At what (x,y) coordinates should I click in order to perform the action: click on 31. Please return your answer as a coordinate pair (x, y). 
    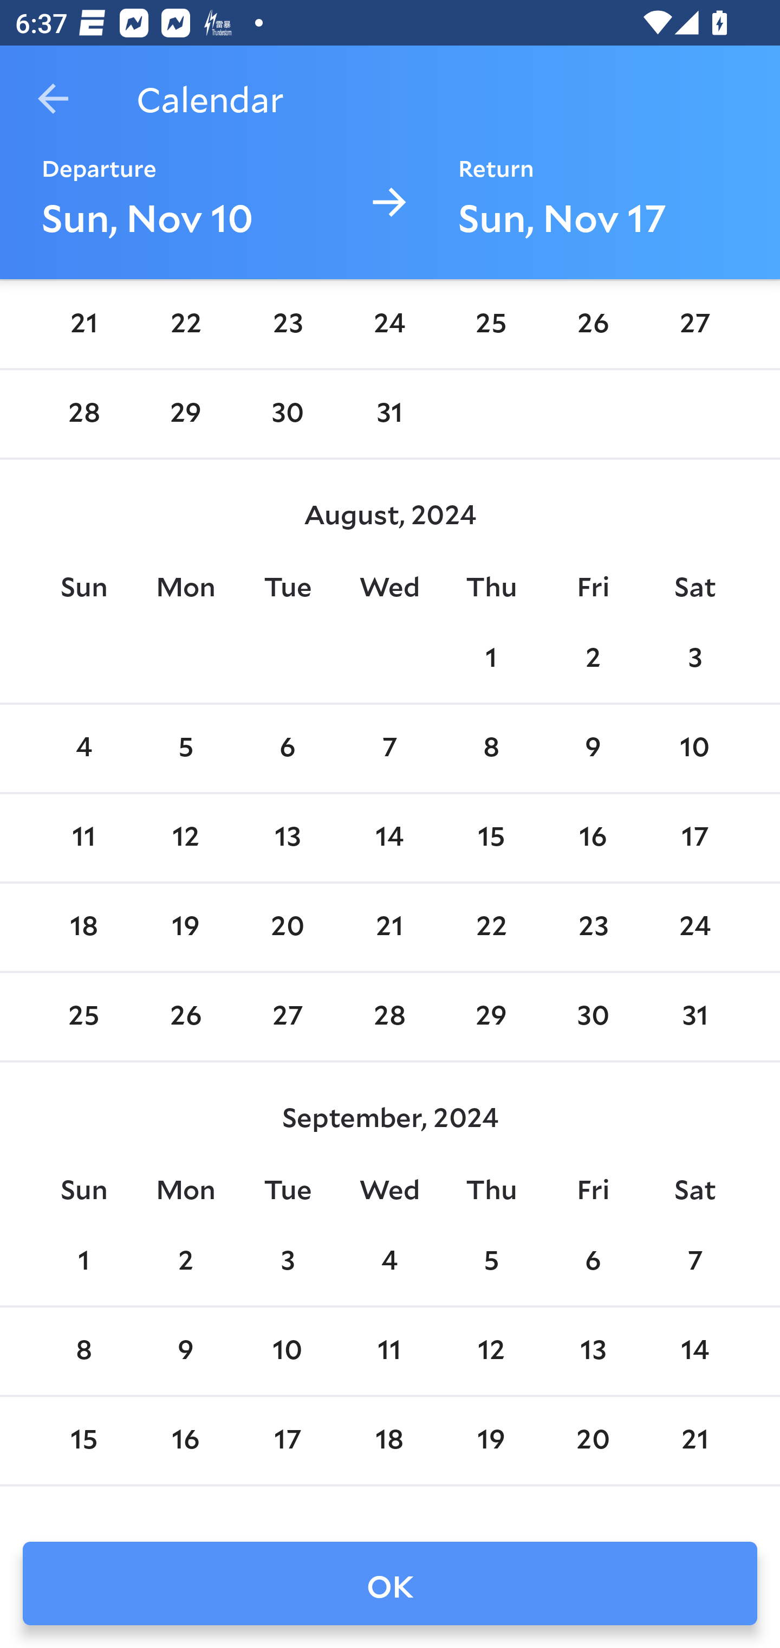
    Looking at the image, I should click on (389, 413).